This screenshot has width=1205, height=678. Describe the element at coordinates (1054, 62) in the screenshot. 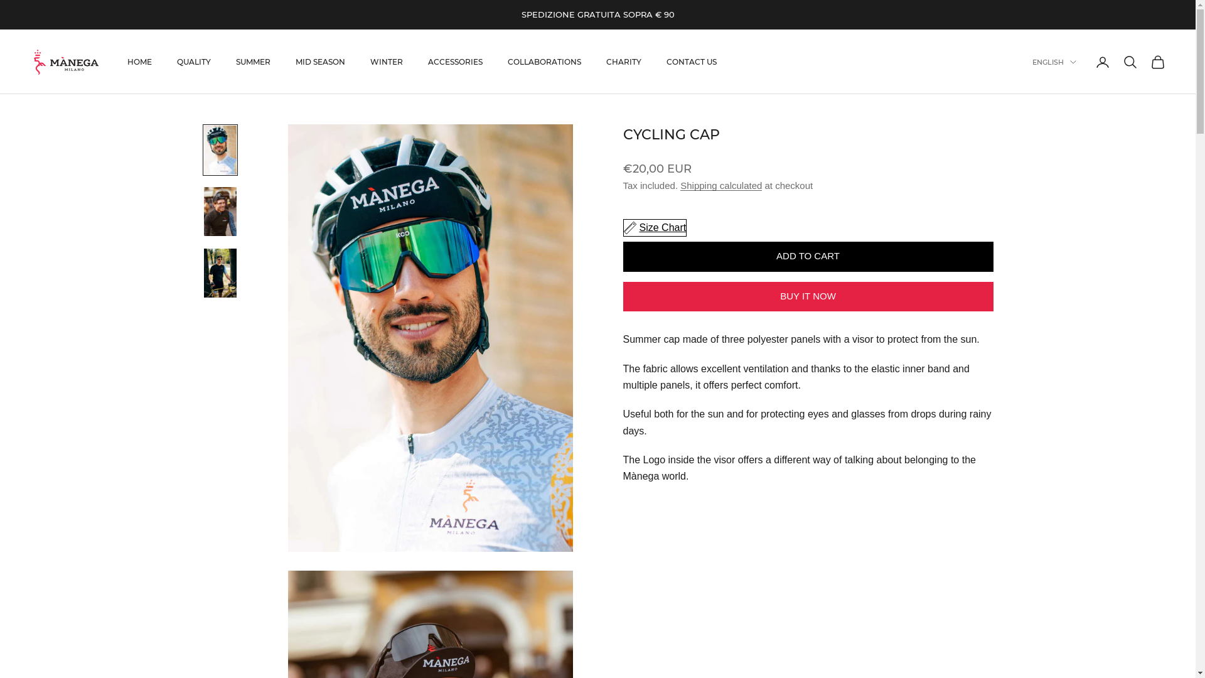

I see `ENGLISH` at that location.